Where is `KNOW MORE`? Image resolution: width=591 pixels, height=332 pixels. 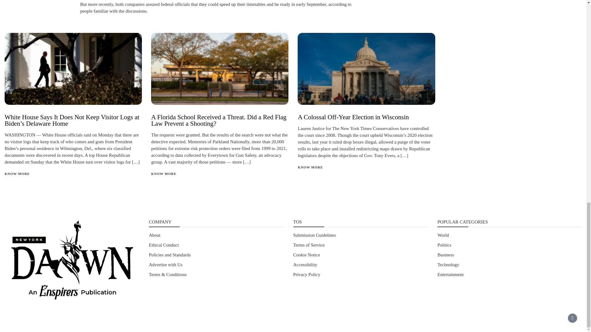 KNOW MORE is located at coordinates (164, 174).